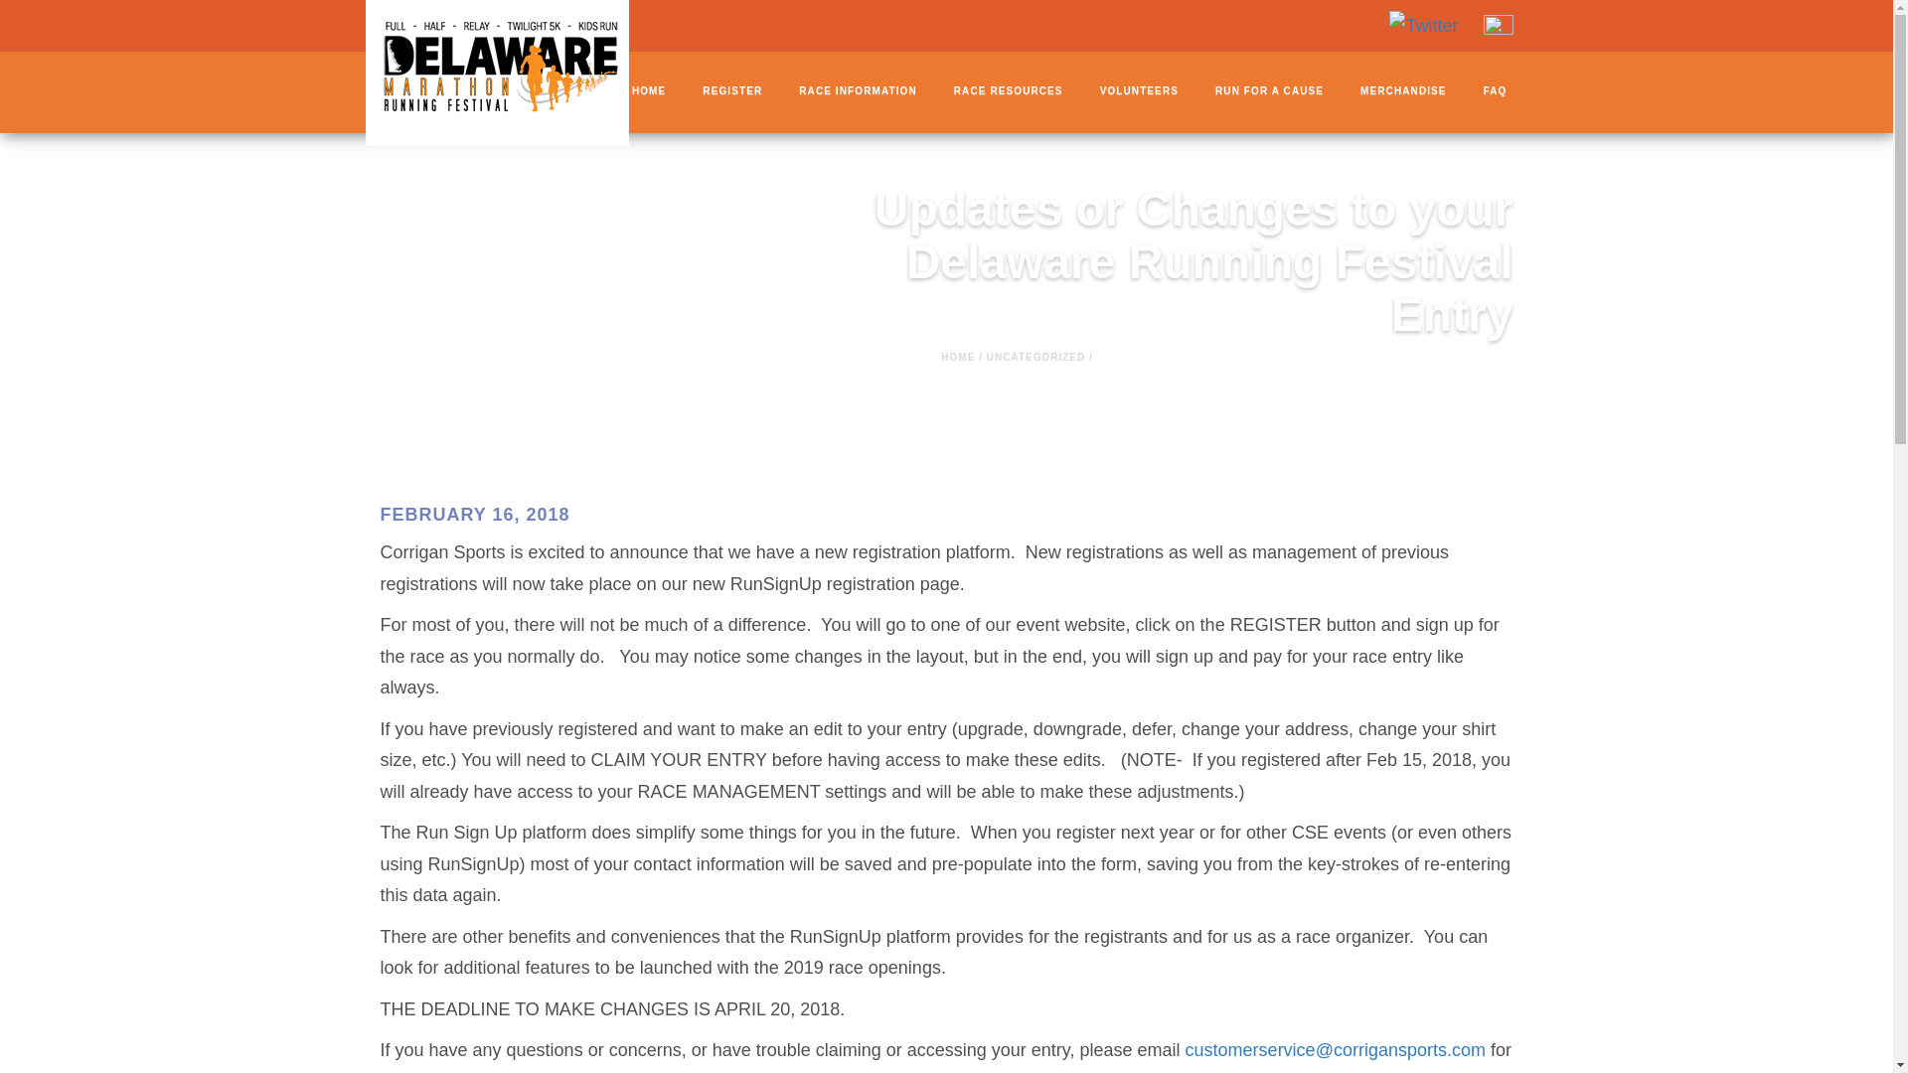 Image resolution: width=1908 pixels, height=1073 pixels. What do you see at coordinates (1008, 91) in the screenshot?
I see `RACE RESOURCES` at bounding box center [1008, 91].